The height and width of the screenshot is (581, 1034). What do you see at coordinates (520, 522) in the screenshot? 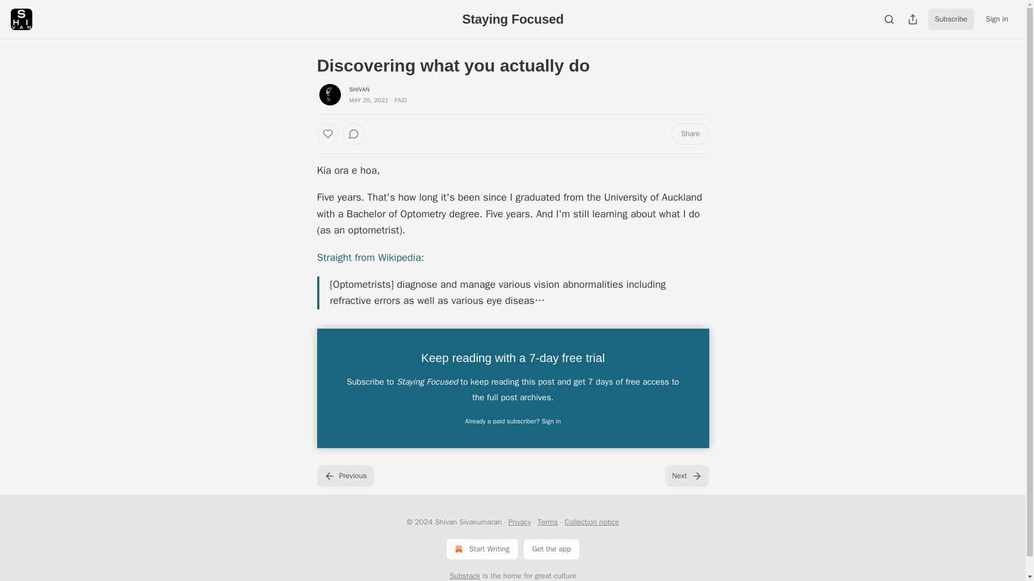
I see `Privacy` at bounding box center [520, 522].